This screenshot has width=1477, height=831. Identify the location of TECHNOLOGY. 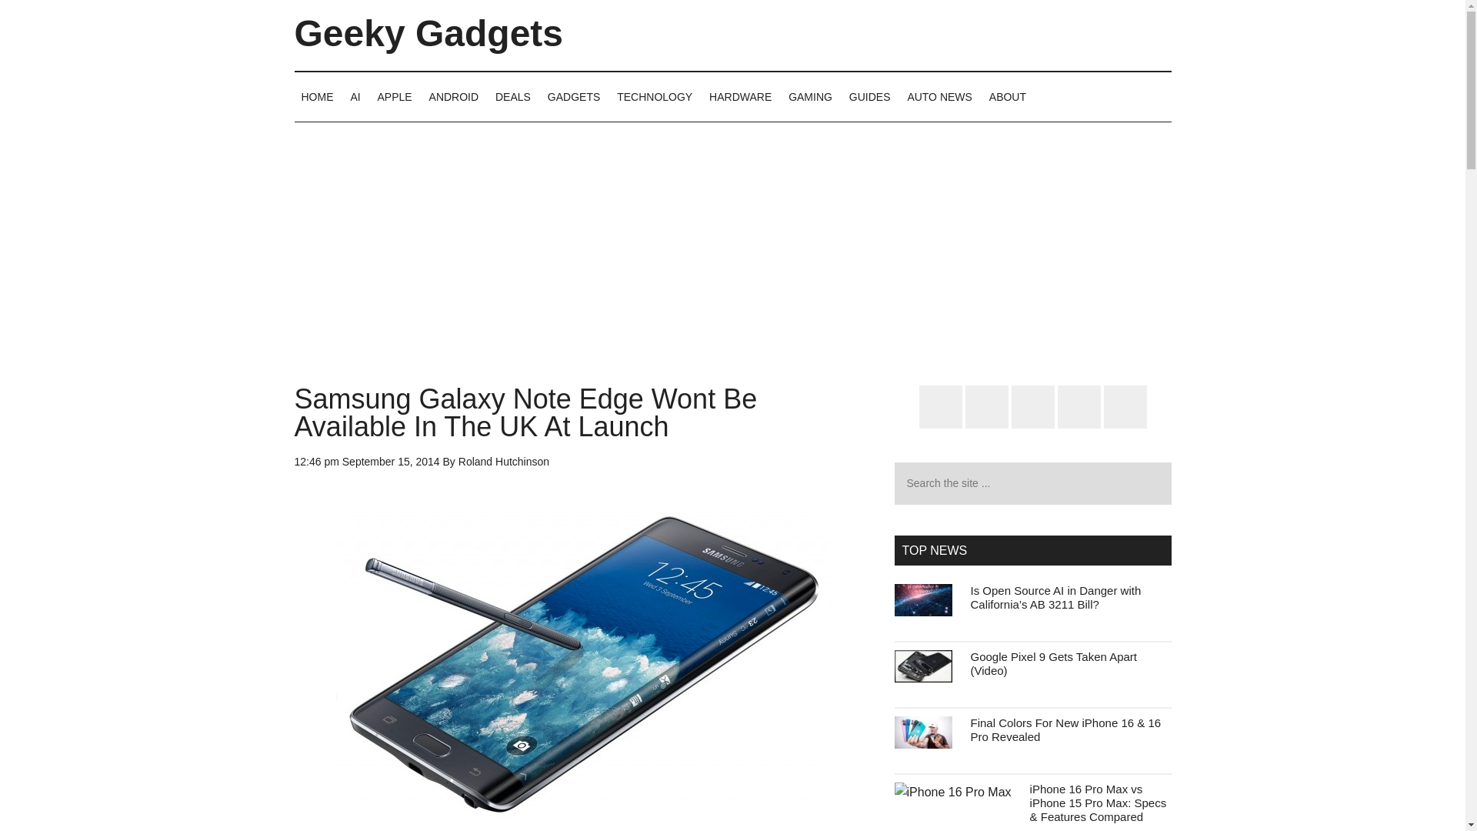
(654, 96).